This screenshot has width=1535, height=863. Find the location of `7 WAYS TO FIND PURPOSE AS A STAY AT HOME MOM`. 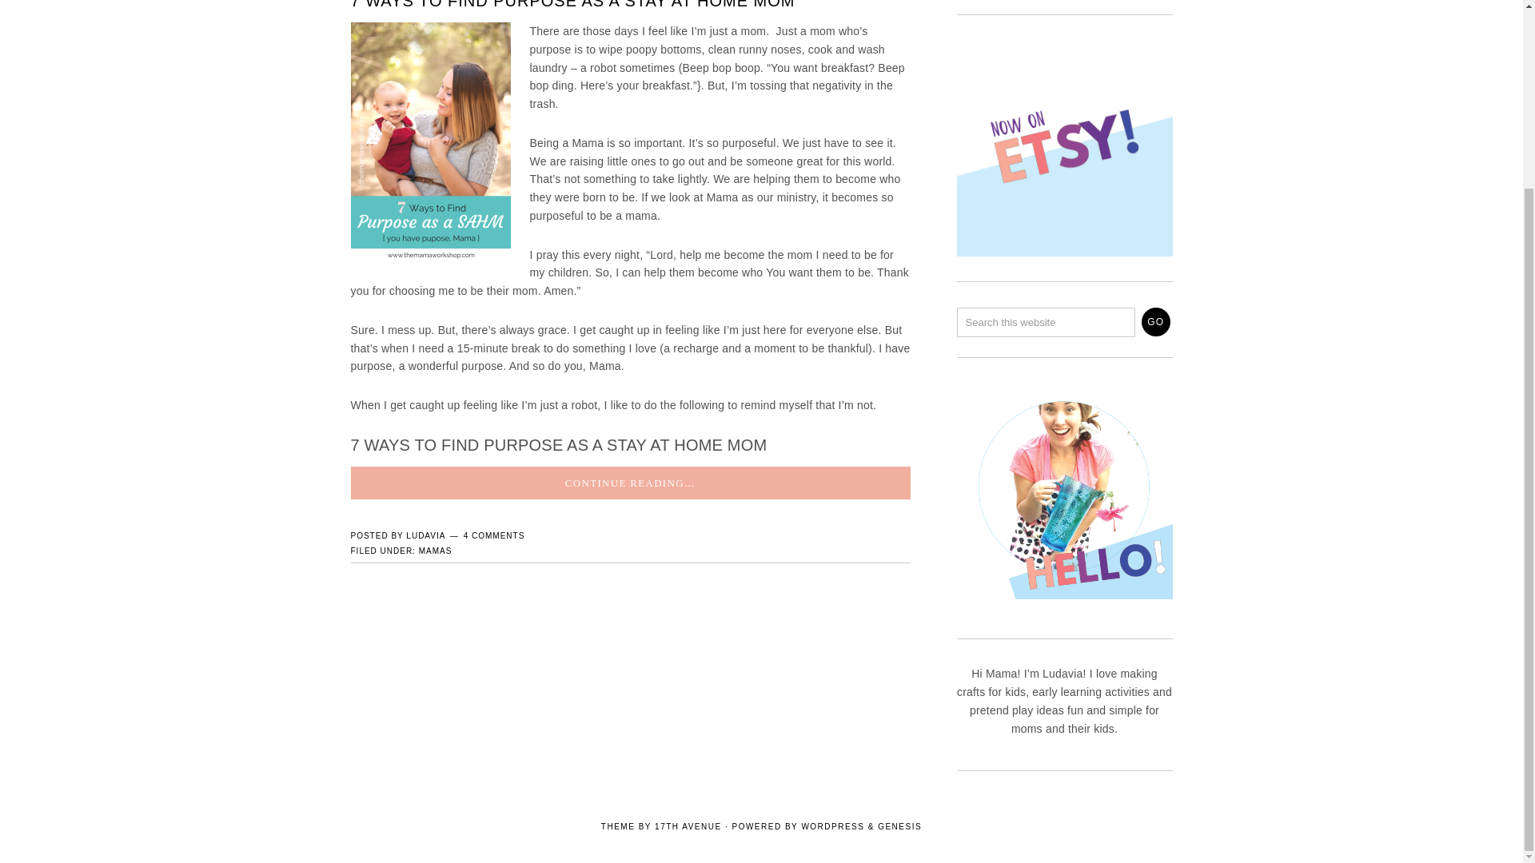

7 WAYS TO FIND PURPOSE AS A STAY AT HOME MOM is located at coordinates (572, 5).